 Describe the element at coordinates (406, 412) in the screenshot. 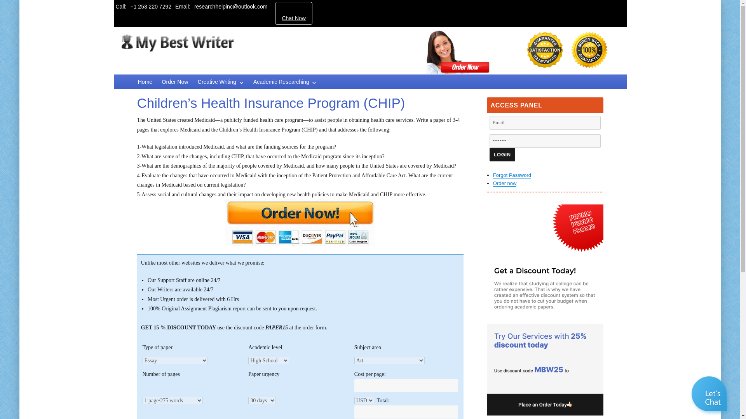

I see `Order total` at that location.